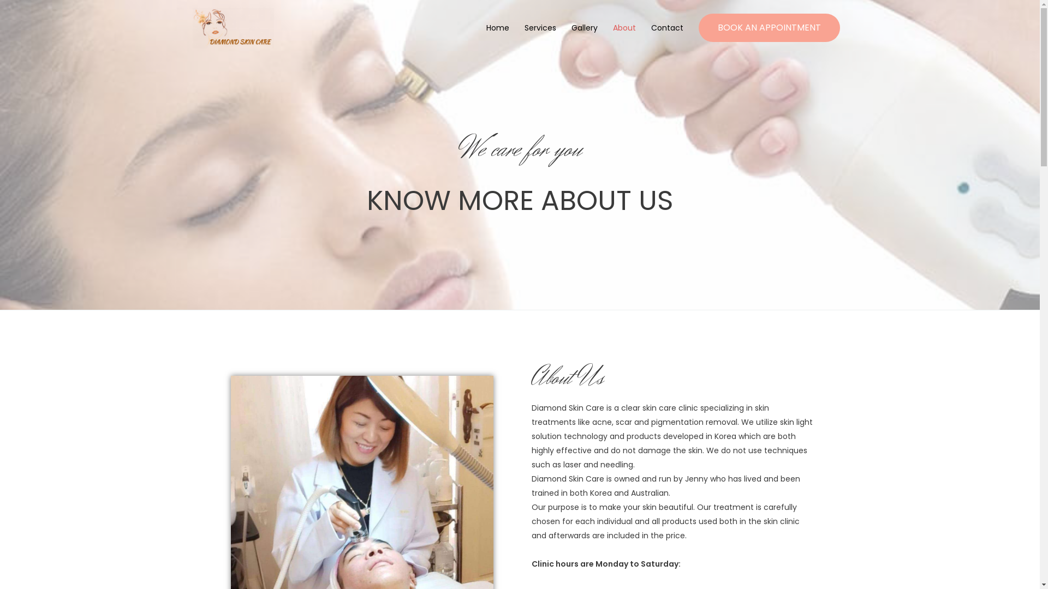 The image size is (1048, 589). What do you see at coordinates (624, 28) in the screenshot?
I see `About` at bounding box center [624, 28].